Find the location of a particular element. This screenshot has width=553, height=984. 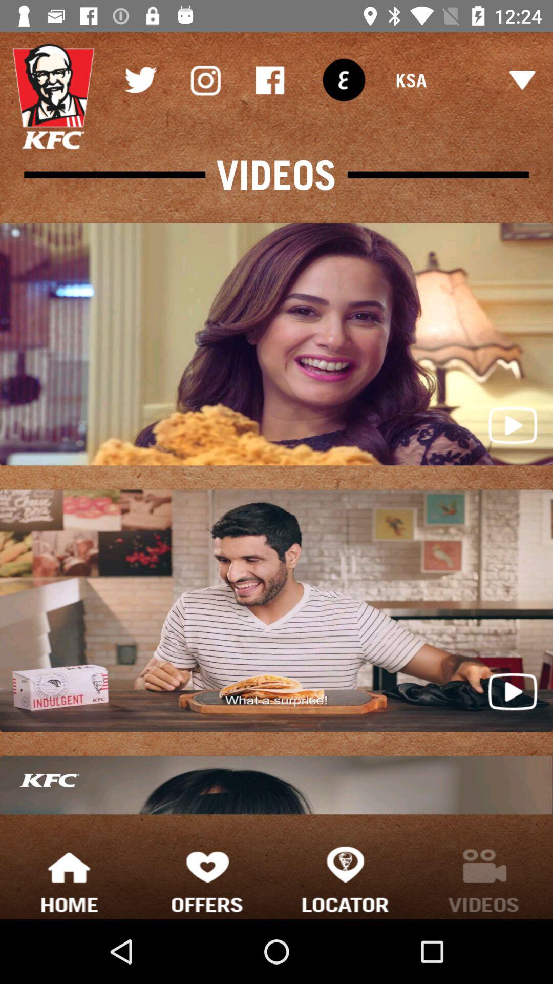

click the ksa item is located at coordinates (465, 80).